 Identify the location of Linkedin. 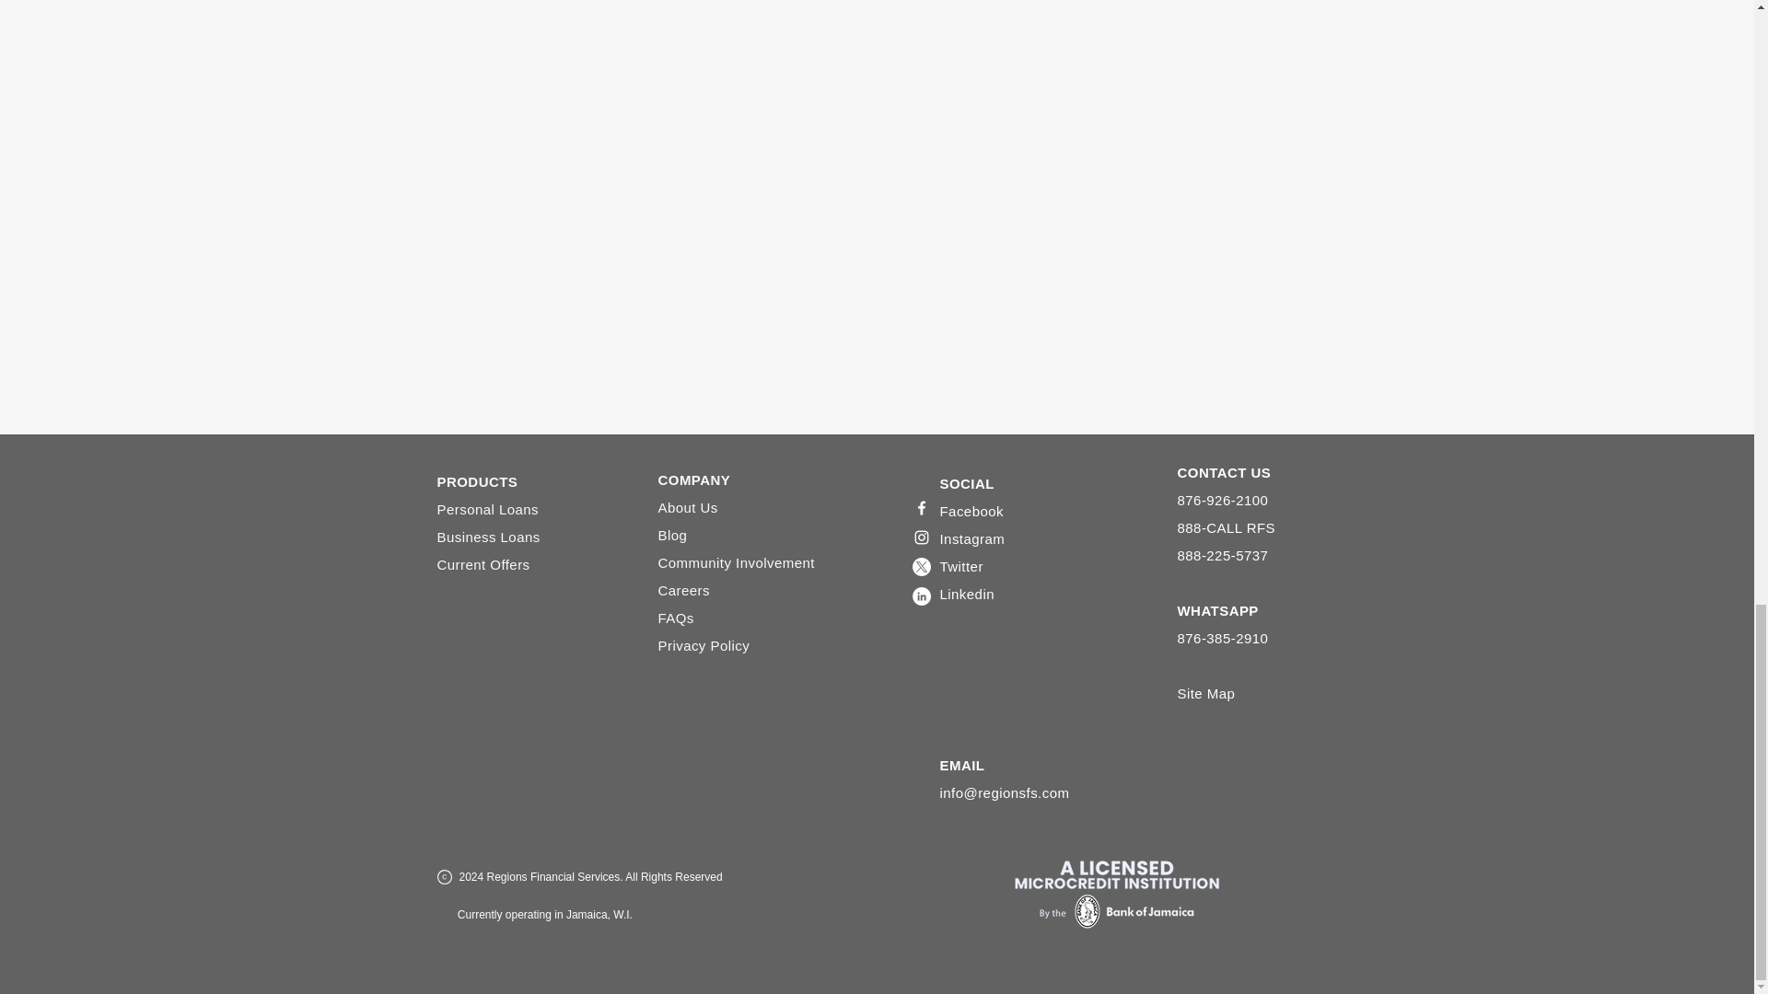
(966, 595).